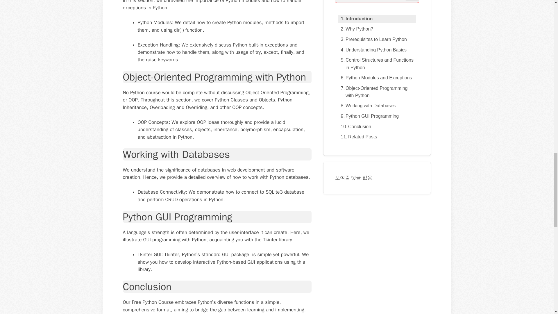 The width and height of the screenshot is (558, 314). Describe the element at coordinates (372, 40) in the screenshot. I see `Prerequisites to Learn Python` at that location.